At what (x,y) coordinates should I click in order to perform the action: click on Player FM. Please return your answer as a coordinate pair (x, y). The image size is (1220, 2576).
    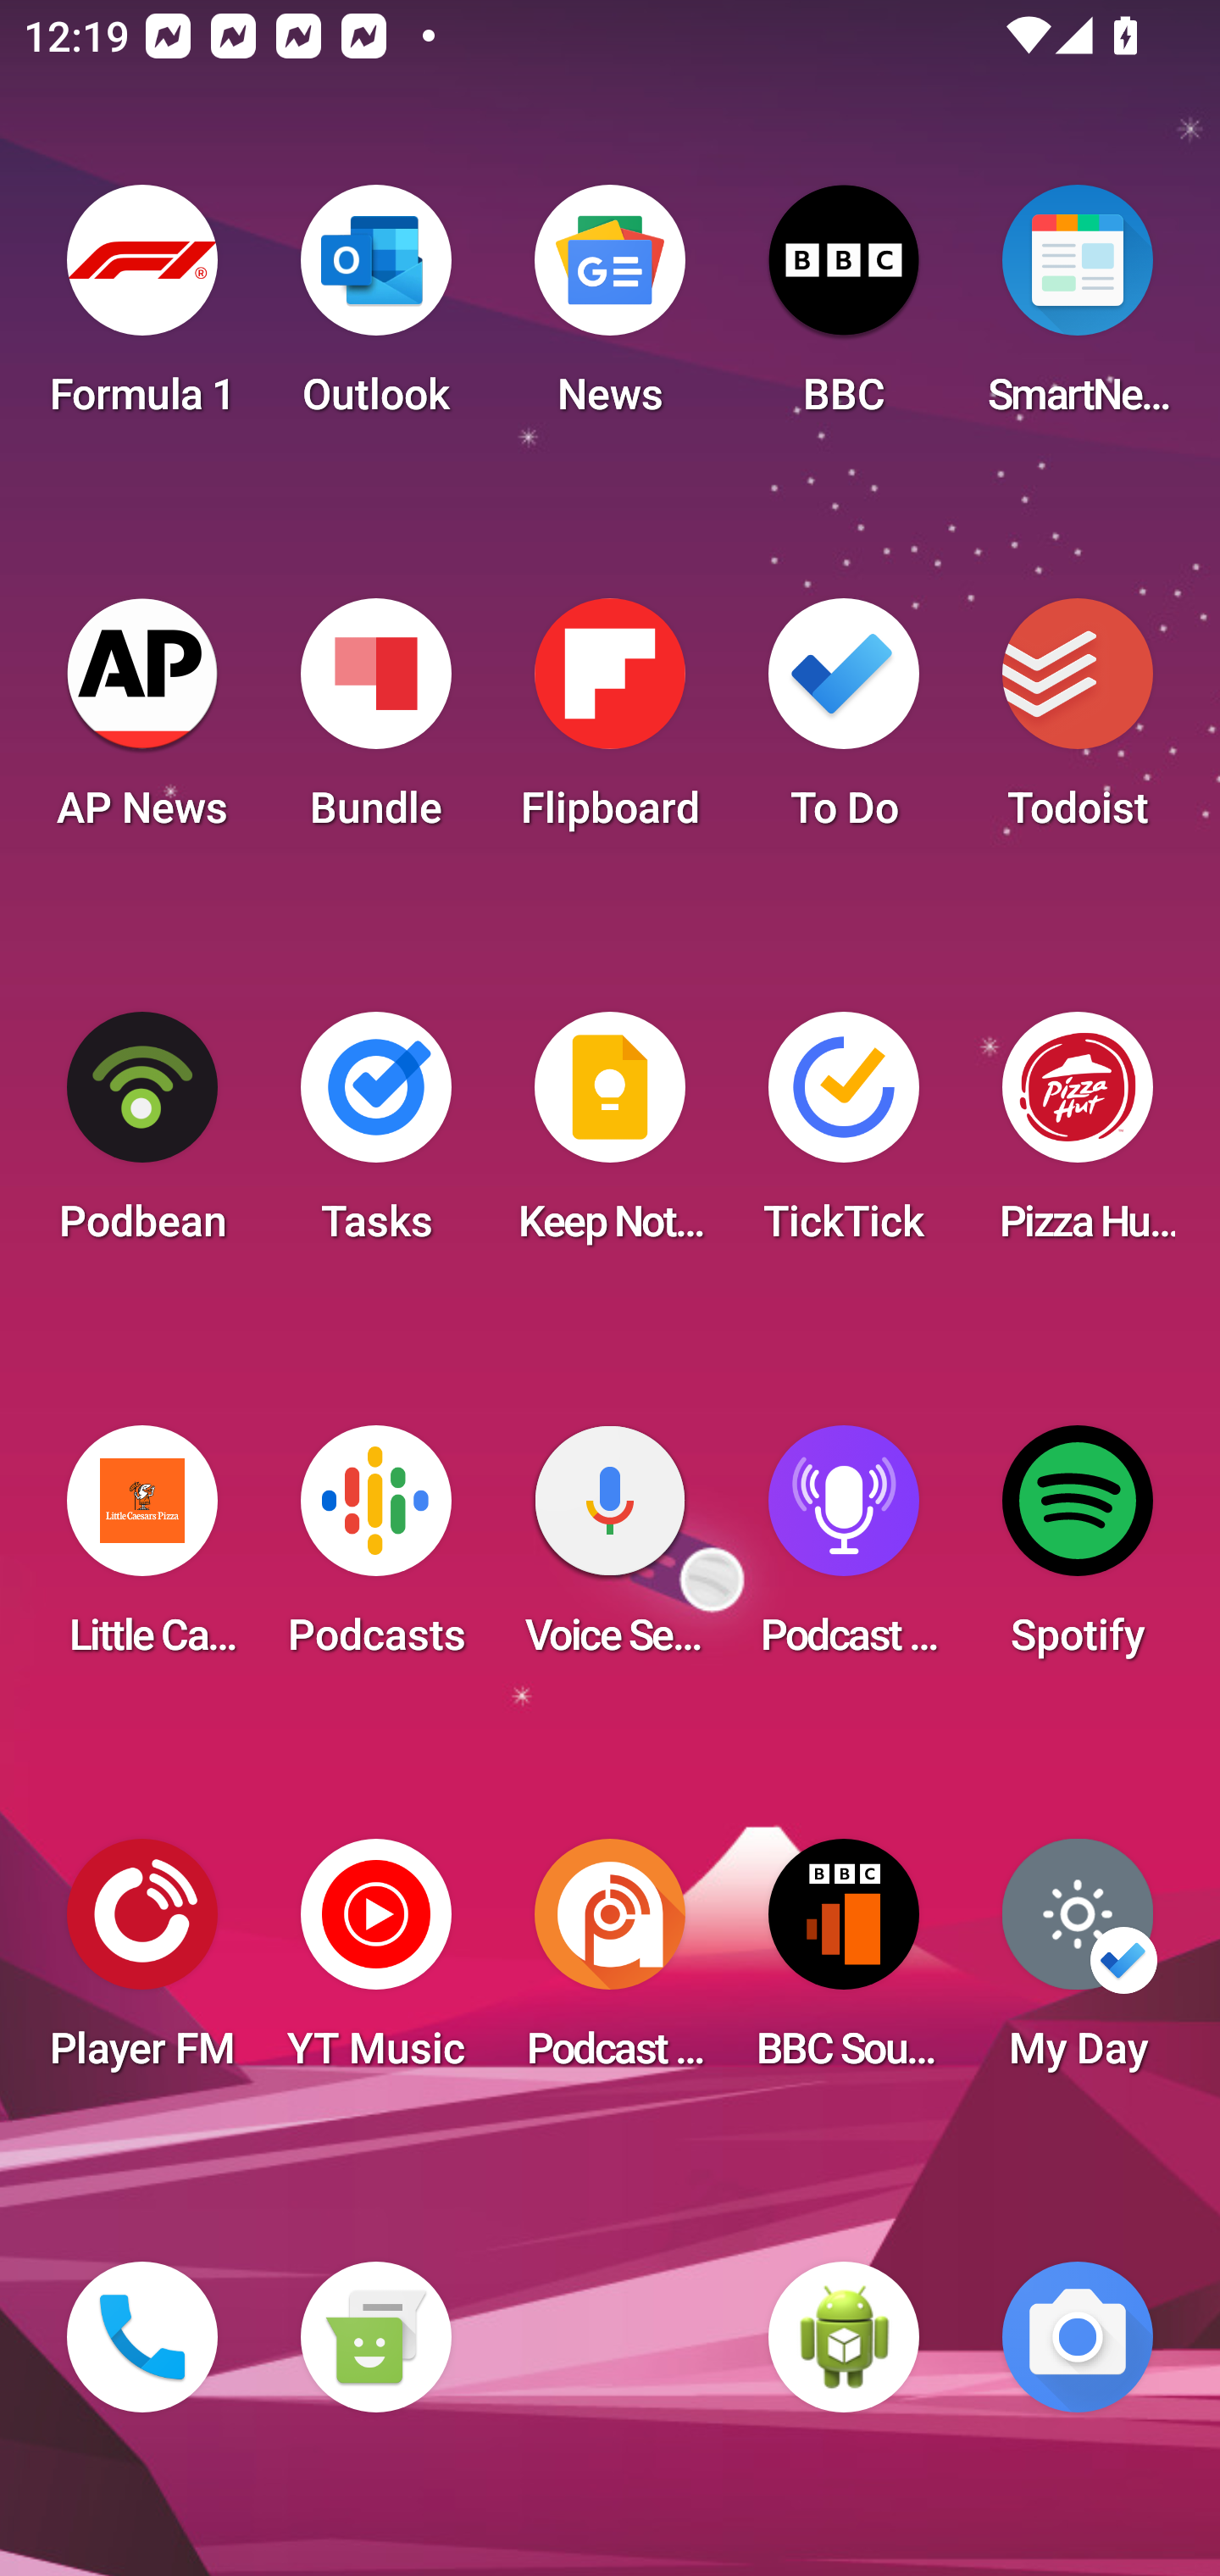
    Looking at the image, I should click on (142, 1964).